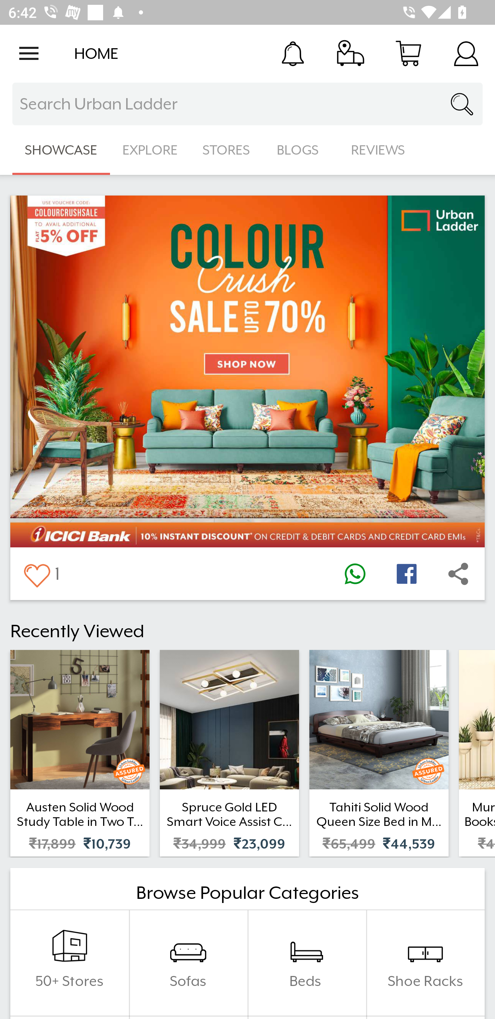  Describe the element at coordinates (61, 150) in the screenshot. I see `SHOWCASE` at that location.